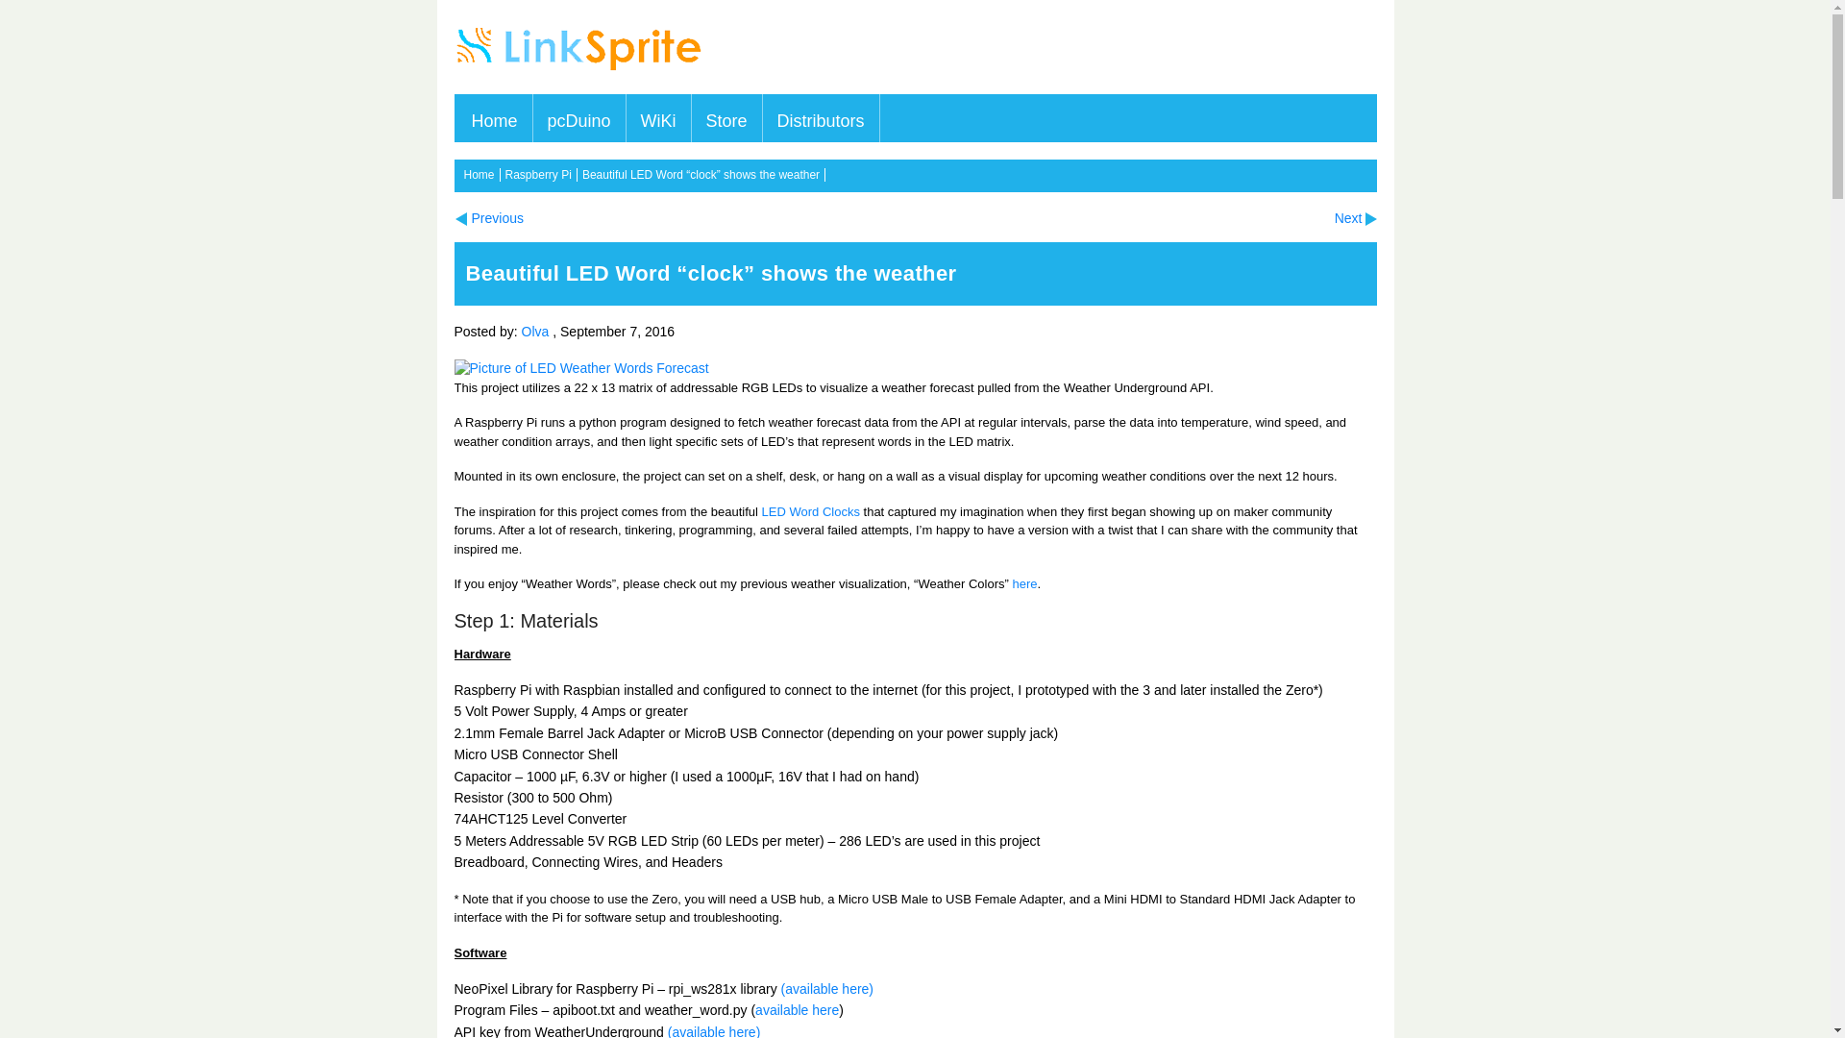 The image size is (1845, 1038). What do you see at coordinates (797, 1010) in the screenshot?
I see `available here` at bounding box center [797, 1010].